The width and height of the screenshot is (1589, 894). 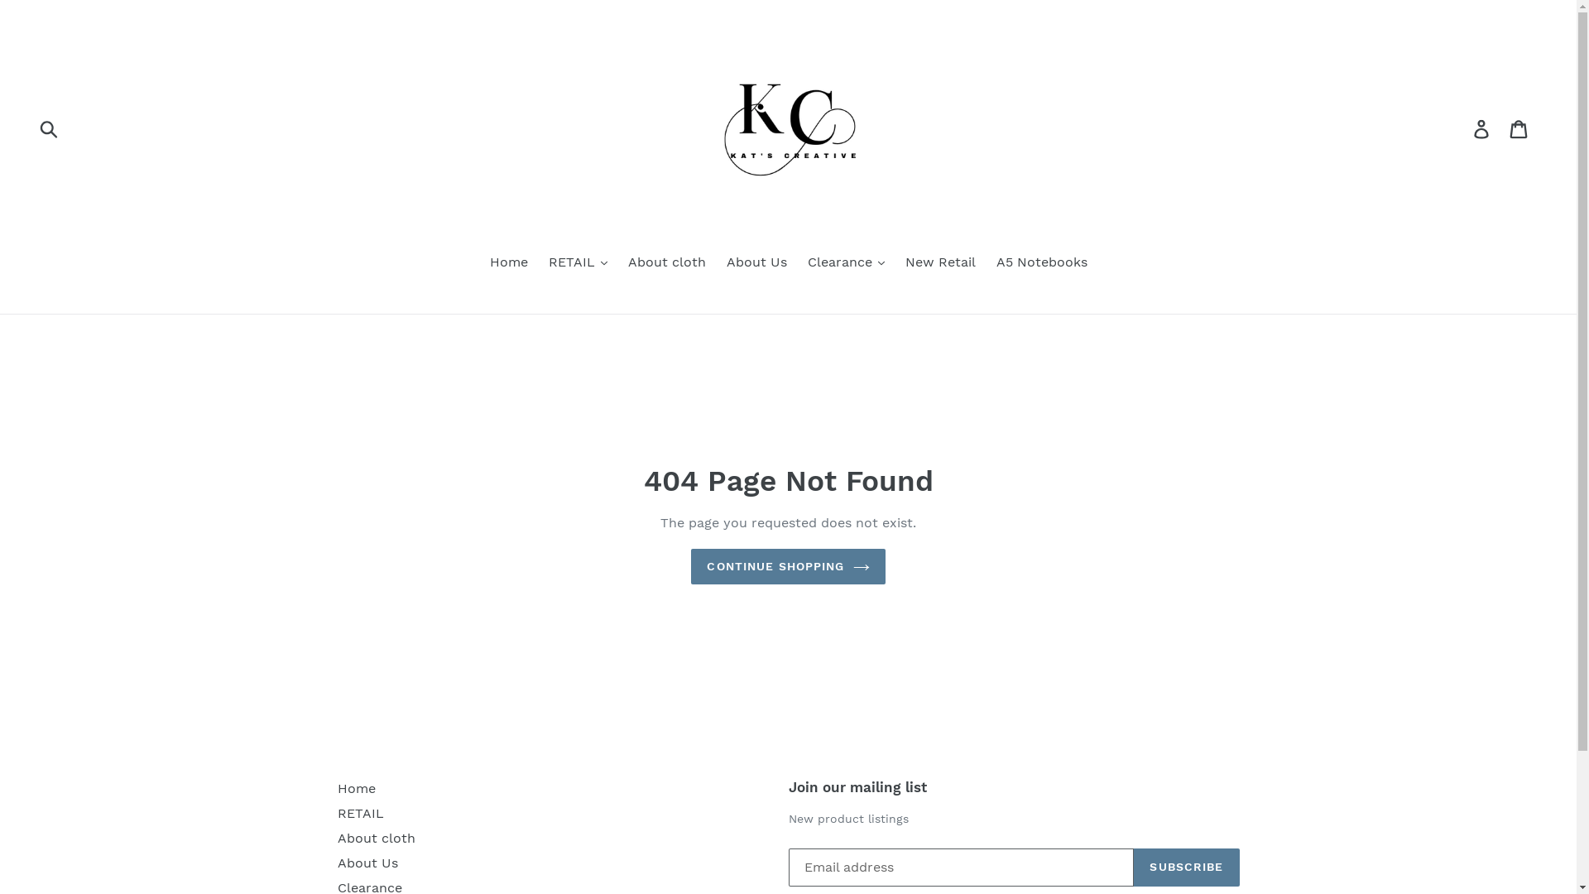 What do you see at coordinates (50, 128) in the screenshot?
I see `Submit` at bounding box center [50, 128].